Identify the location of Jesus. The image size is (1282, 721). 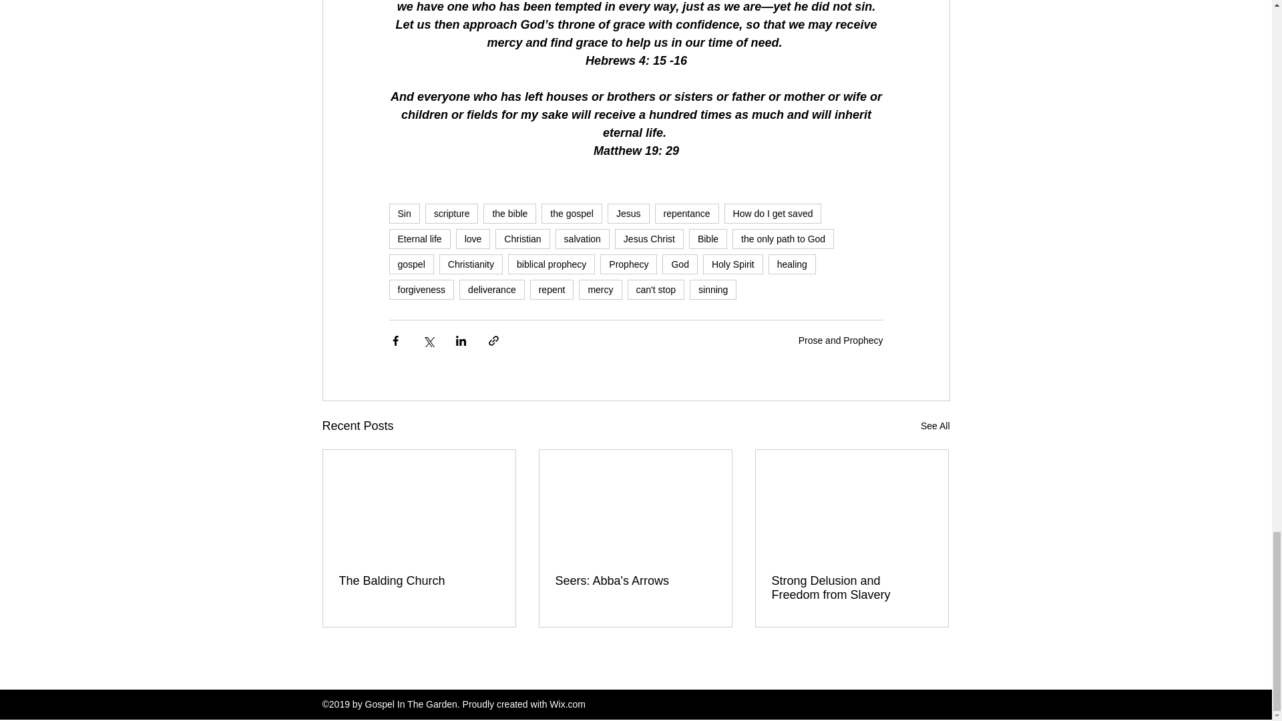
(629, 213).